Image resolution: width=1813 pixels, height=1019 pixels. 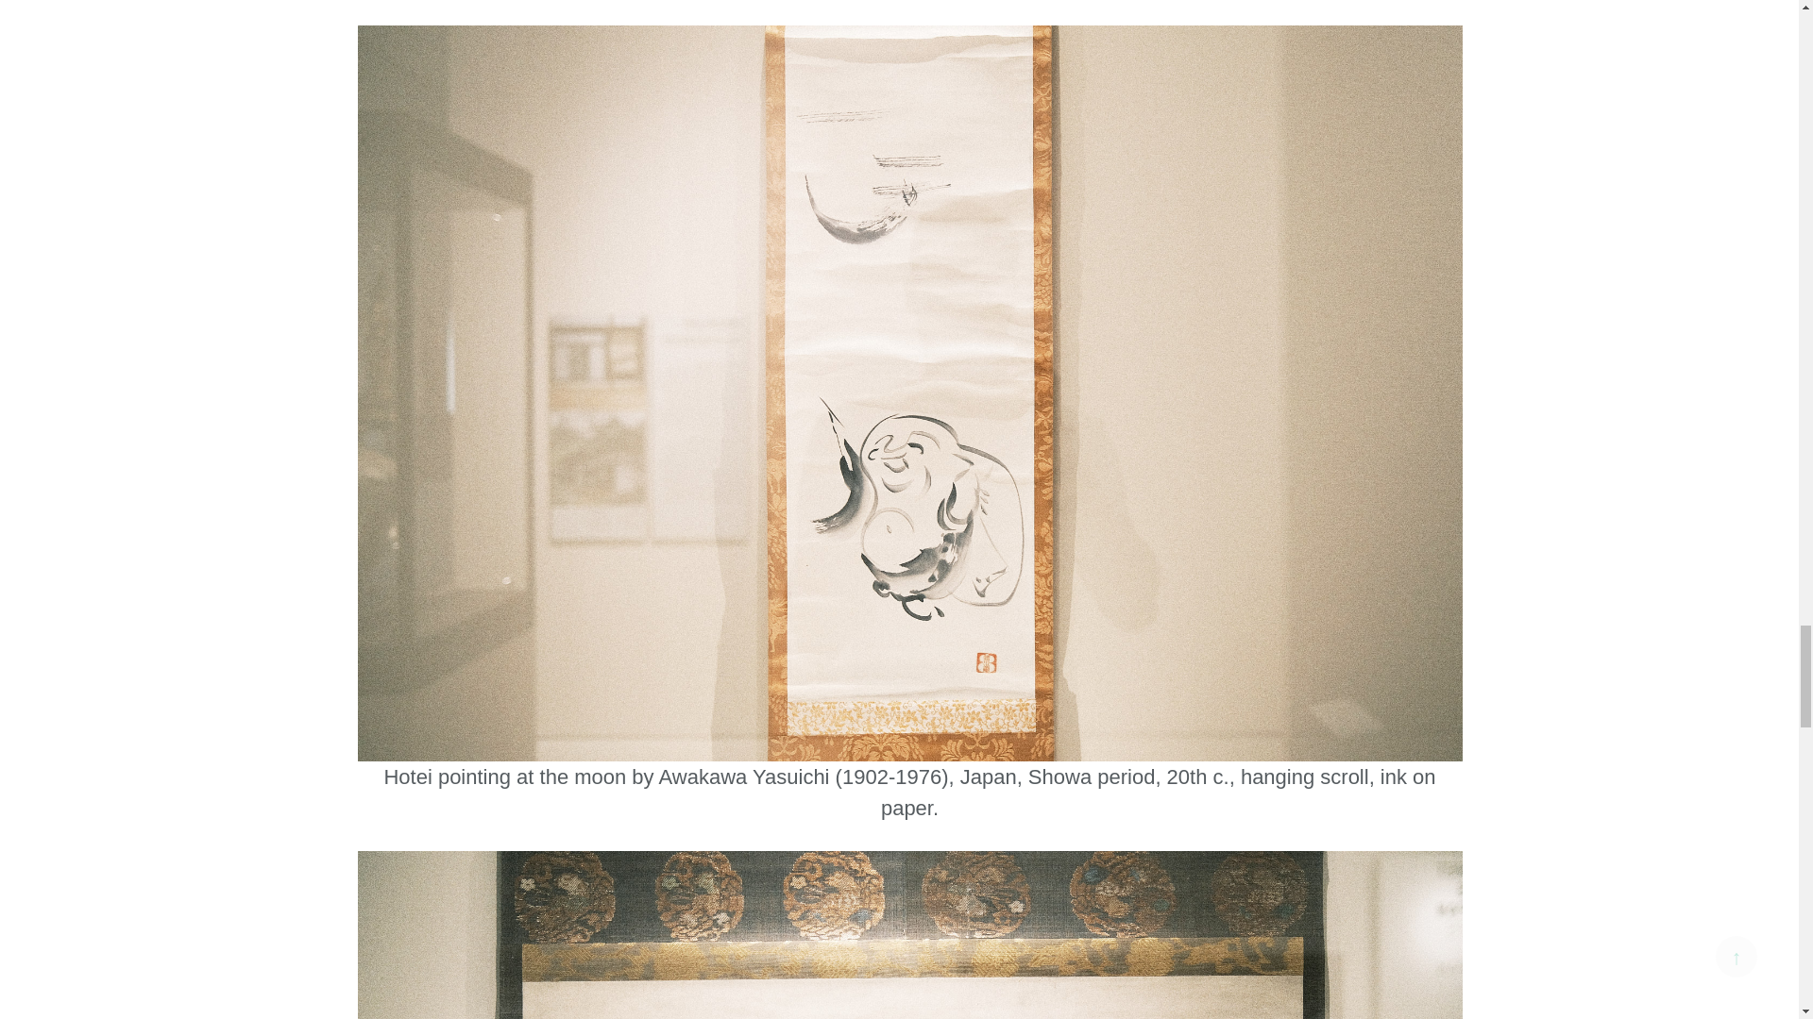 What do you see at coordinates (908, 391) in the screenshot?
I see `Hotei pointing at the moon by Awakawa Yasuichi.` at bounding box center [908, 391].